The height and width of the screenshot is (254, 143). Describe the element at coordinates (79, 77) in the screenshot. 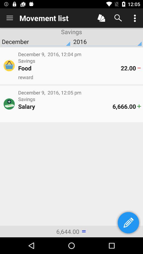

I see `flip to the reward` at that location.